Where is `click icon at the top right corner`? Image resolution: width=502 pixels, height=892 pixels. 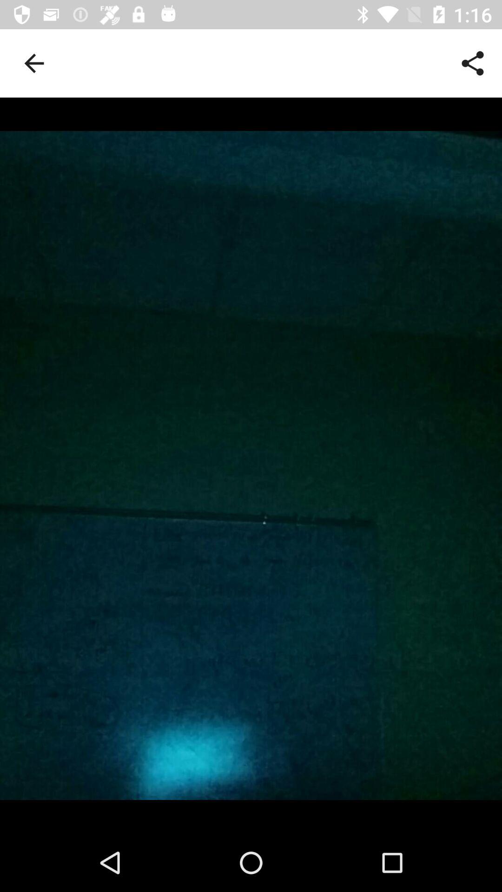 click icon at the top right corner is located at coordinates (472, 63).